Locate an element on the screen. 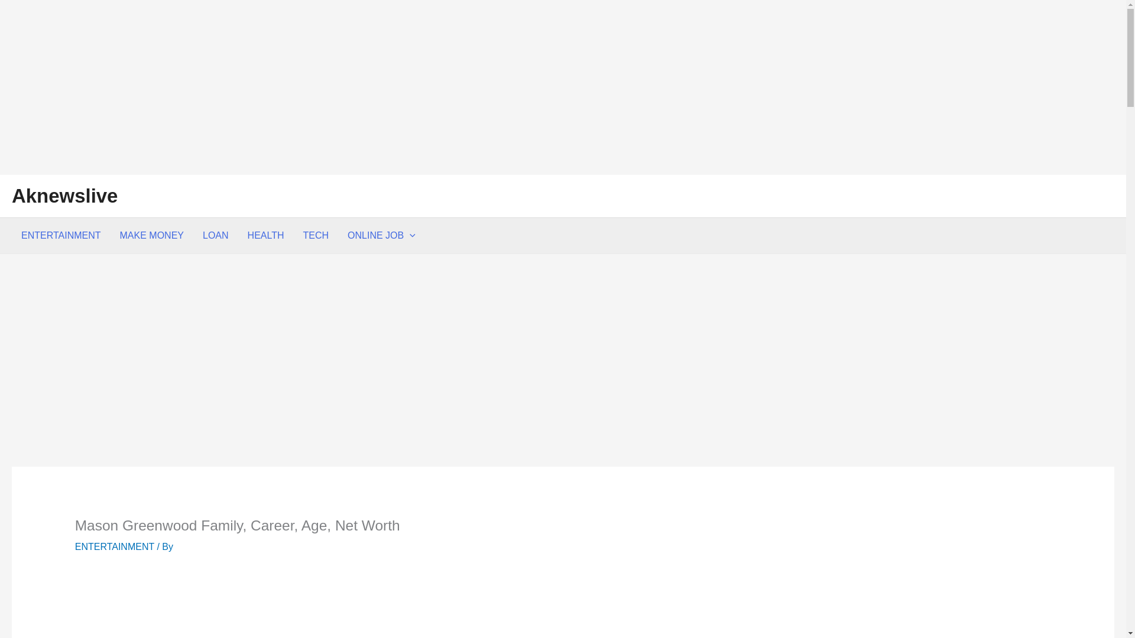 The height and width of the screenshot is (638, 1135). LOAN is located at coordinates (215, 235).